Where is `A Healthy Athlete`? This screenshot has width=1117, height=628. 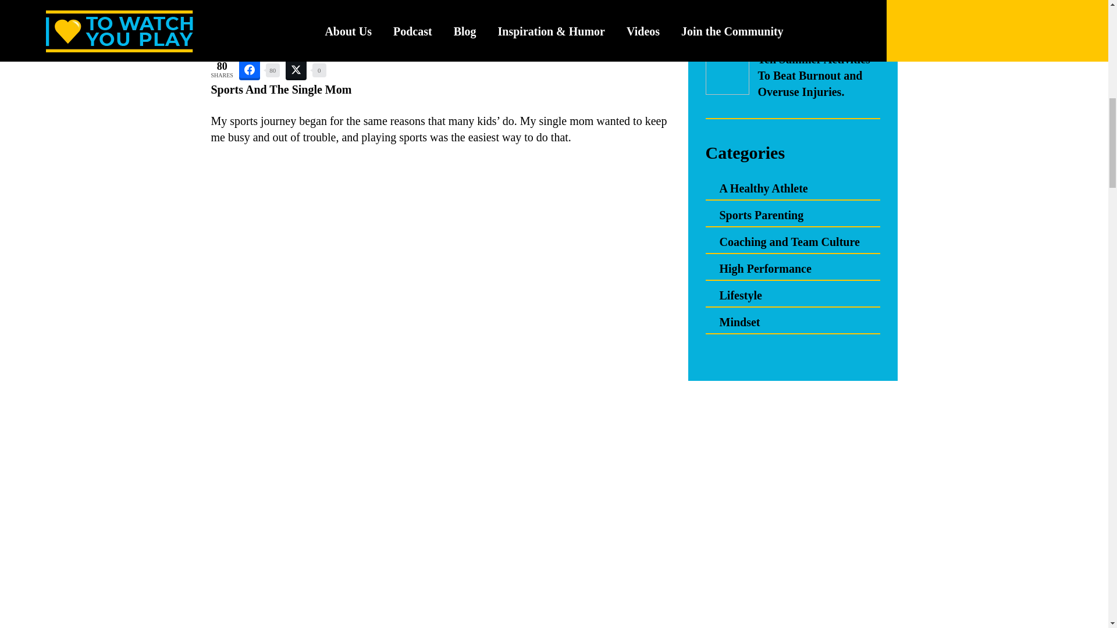 A Healthy Athlete is located at coordinates (763, 188).